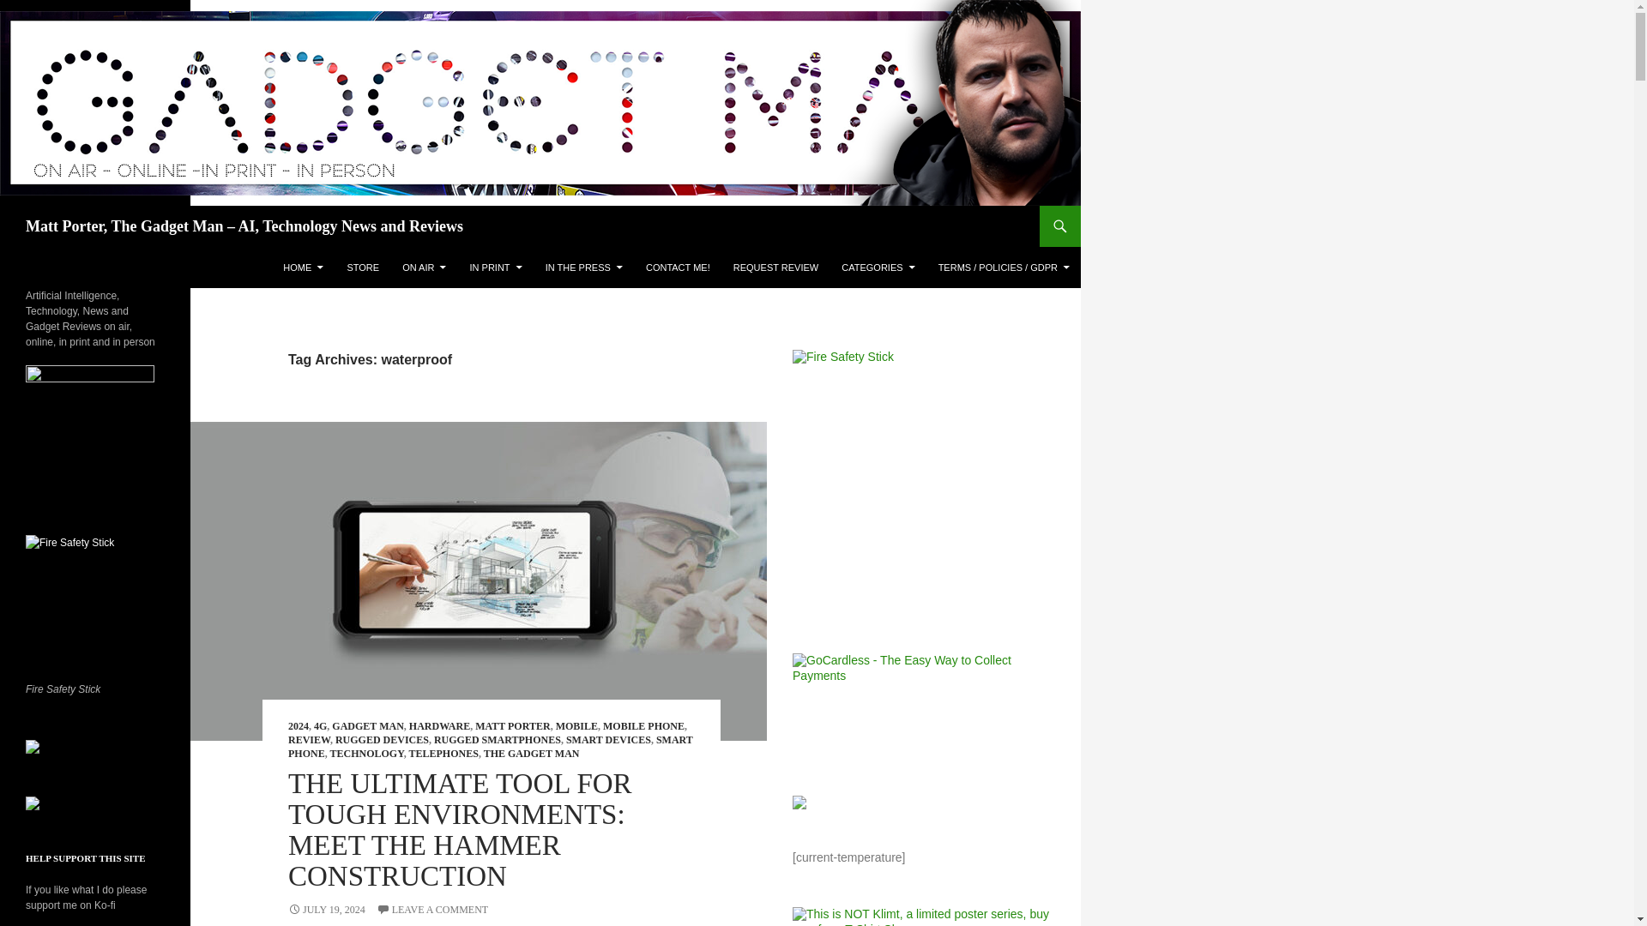 This screenshot has height=926, width=1647. Describe the element at coordinates (362, 268) in the screenshot. I see `STORE` at that location.